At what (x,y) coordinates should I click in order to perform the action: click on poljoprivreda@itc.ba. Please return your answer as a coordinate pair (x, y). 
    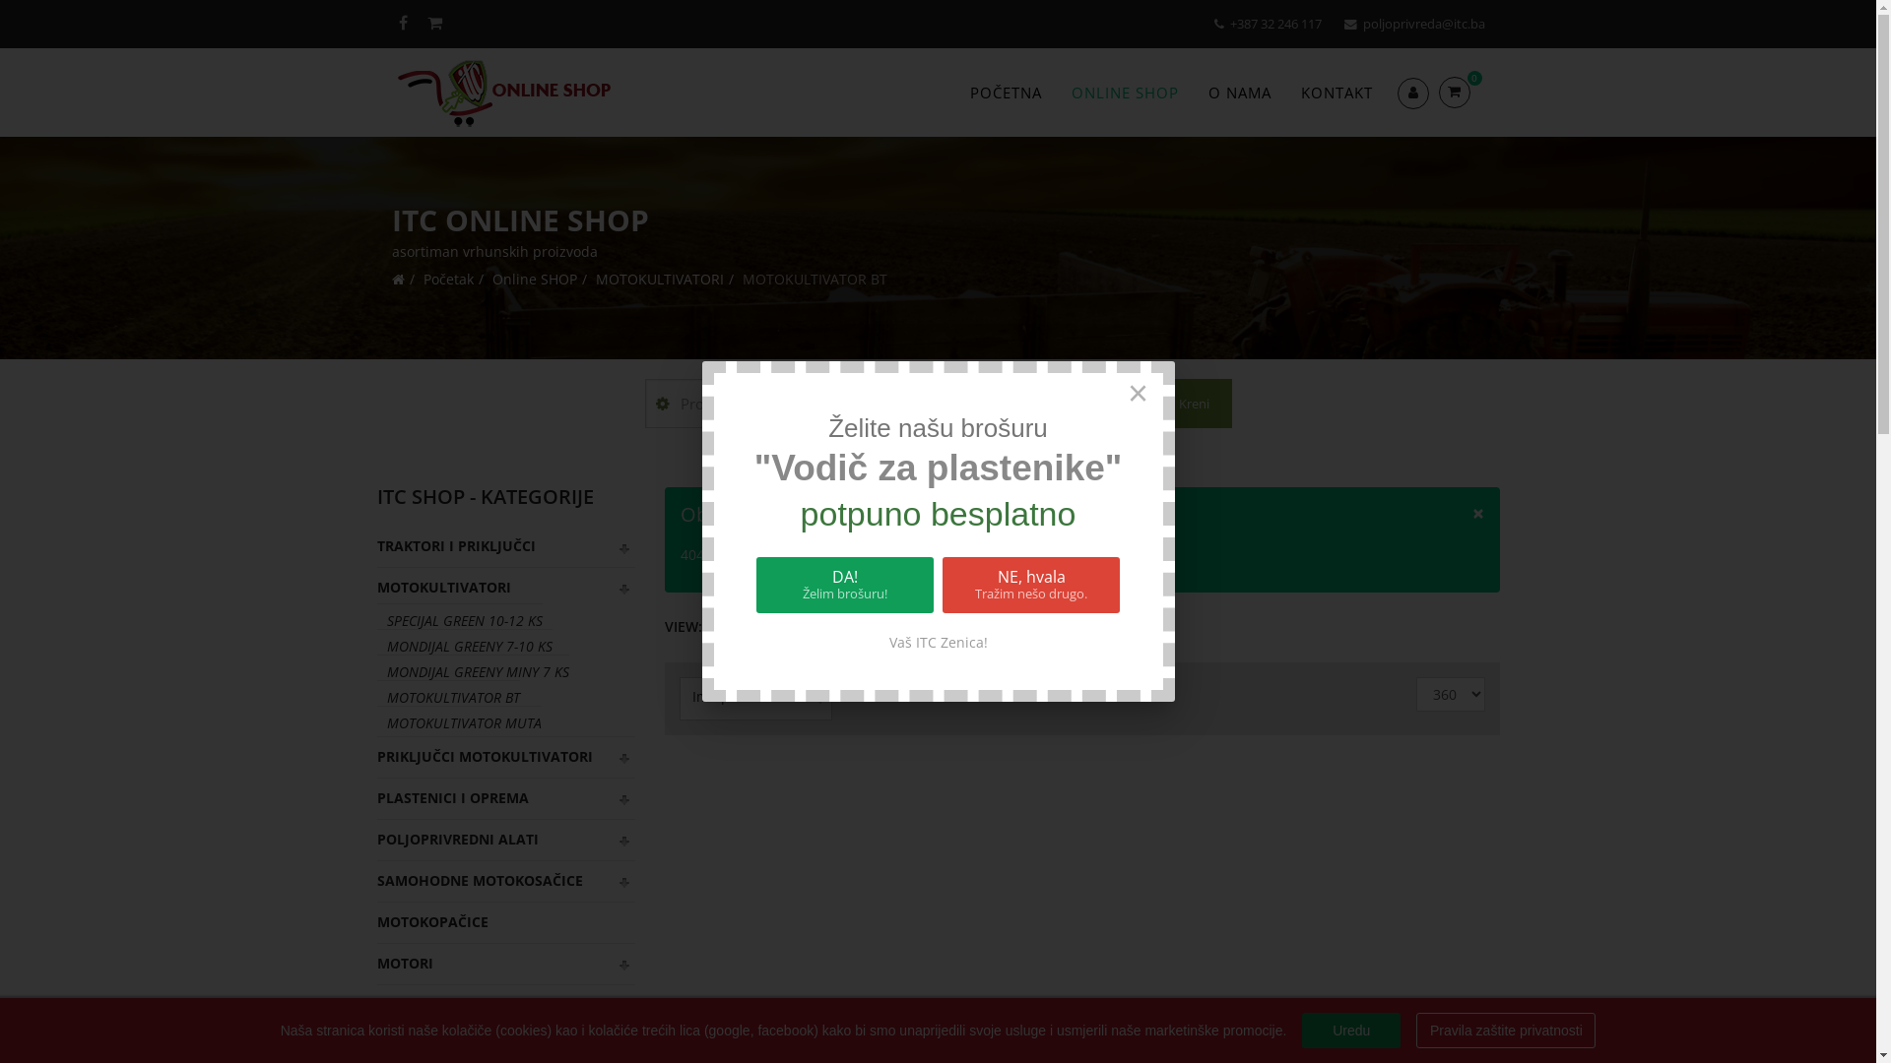
    Looking at the image, I should click on (1424, 24).